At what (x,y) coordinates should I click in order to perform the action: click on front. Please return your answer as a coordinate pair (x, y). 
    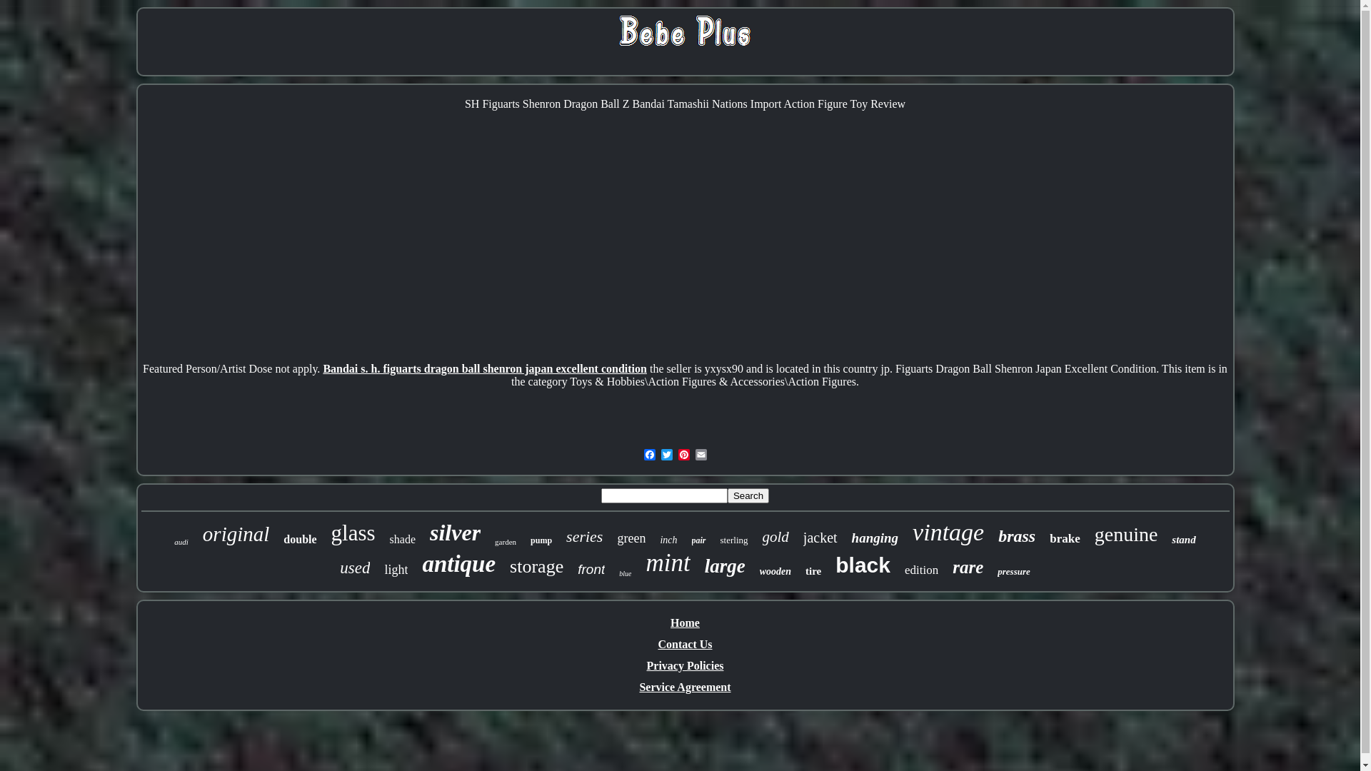
    Looking at the image, I should click on (591, 570).